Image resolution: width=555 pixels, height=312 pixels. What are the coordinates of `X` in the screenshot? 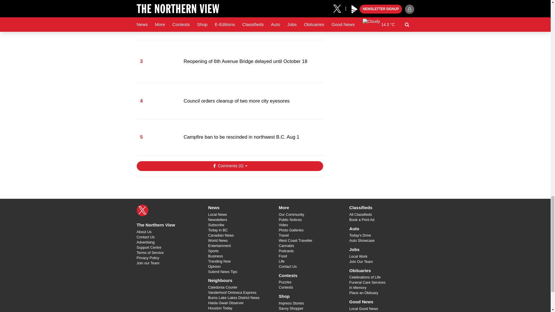 It's located at (142, 210).